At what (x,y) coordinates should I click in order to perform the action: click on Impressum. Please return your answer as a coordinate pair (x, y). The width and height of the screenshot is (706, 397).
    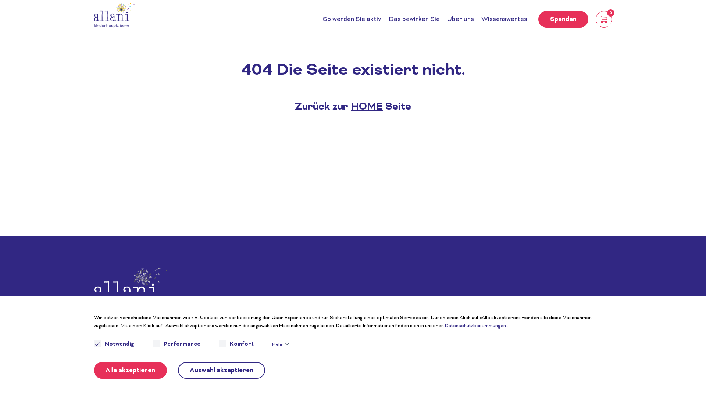
    Looking at the image, I should click on (472, 340).